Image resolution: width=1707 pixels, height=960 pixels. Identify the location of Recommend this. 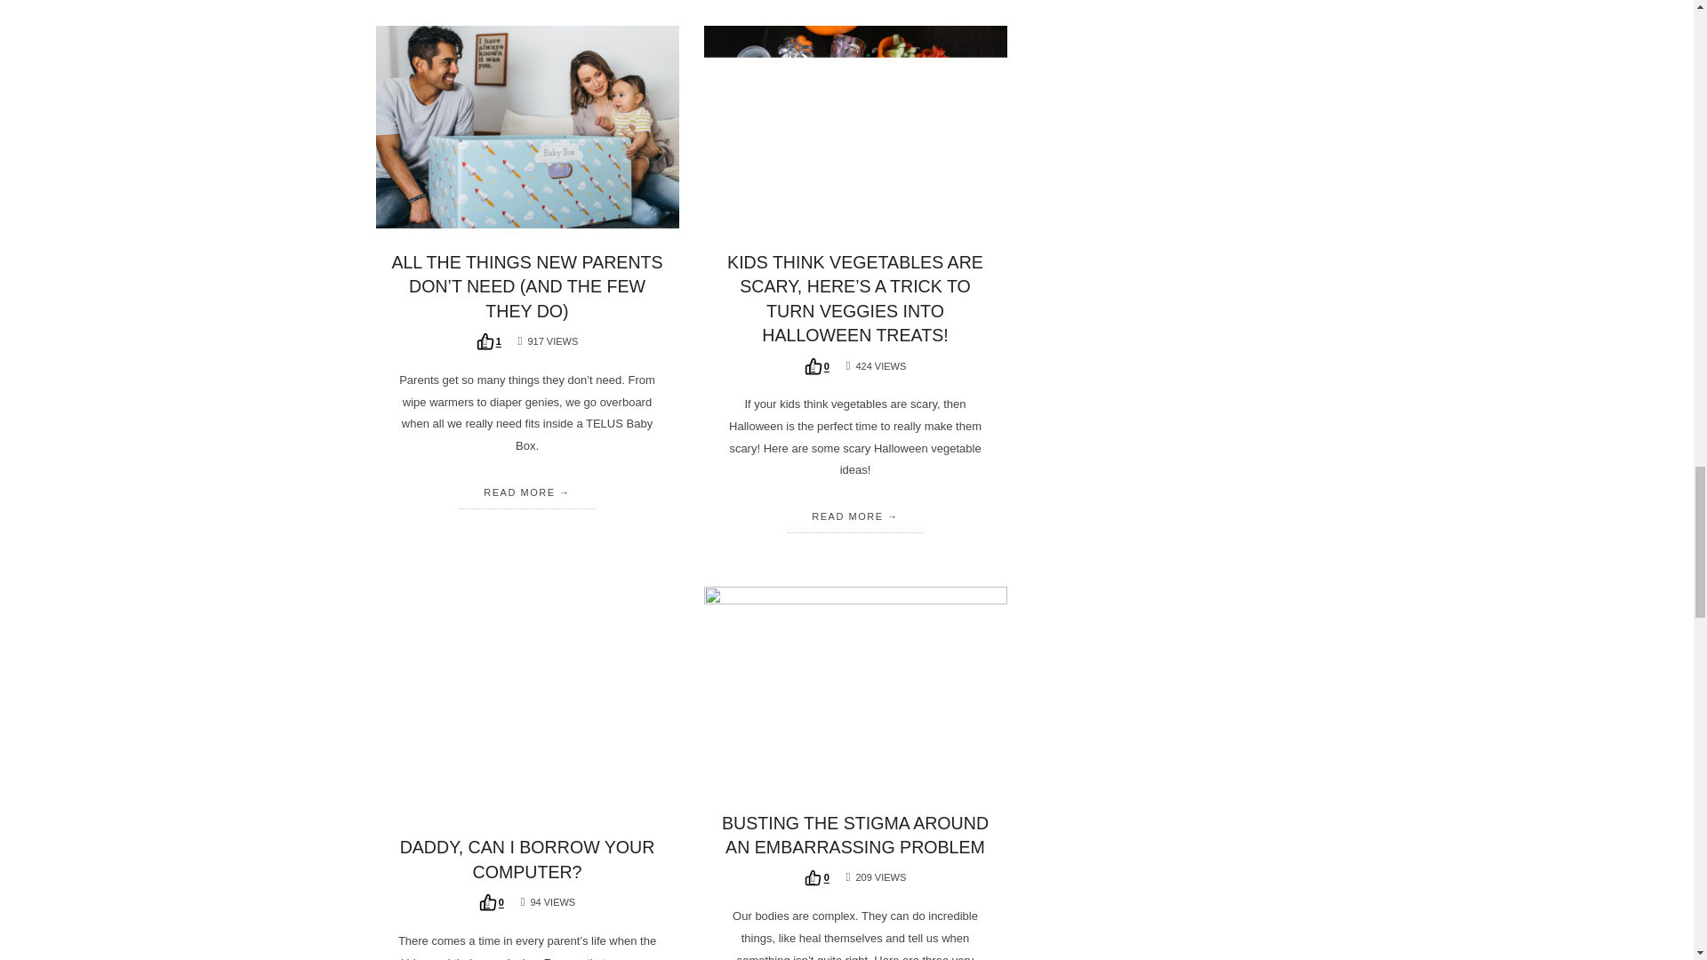
(816, 876).